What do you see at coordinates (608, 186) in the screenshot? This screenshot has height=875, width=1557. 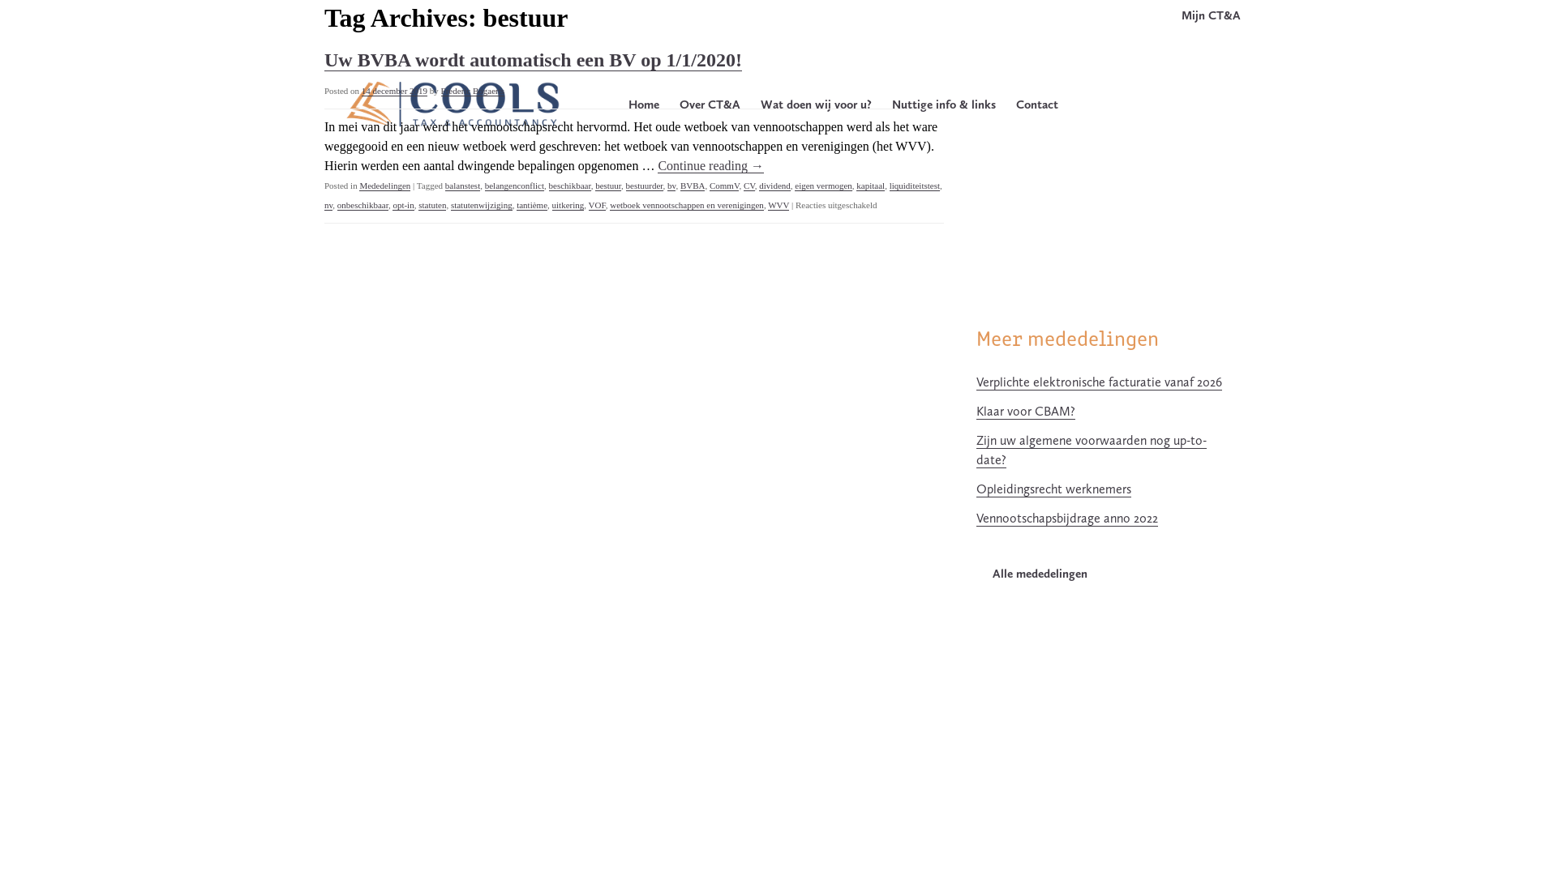 I see `bestuur` at bounding box center [608, 186].